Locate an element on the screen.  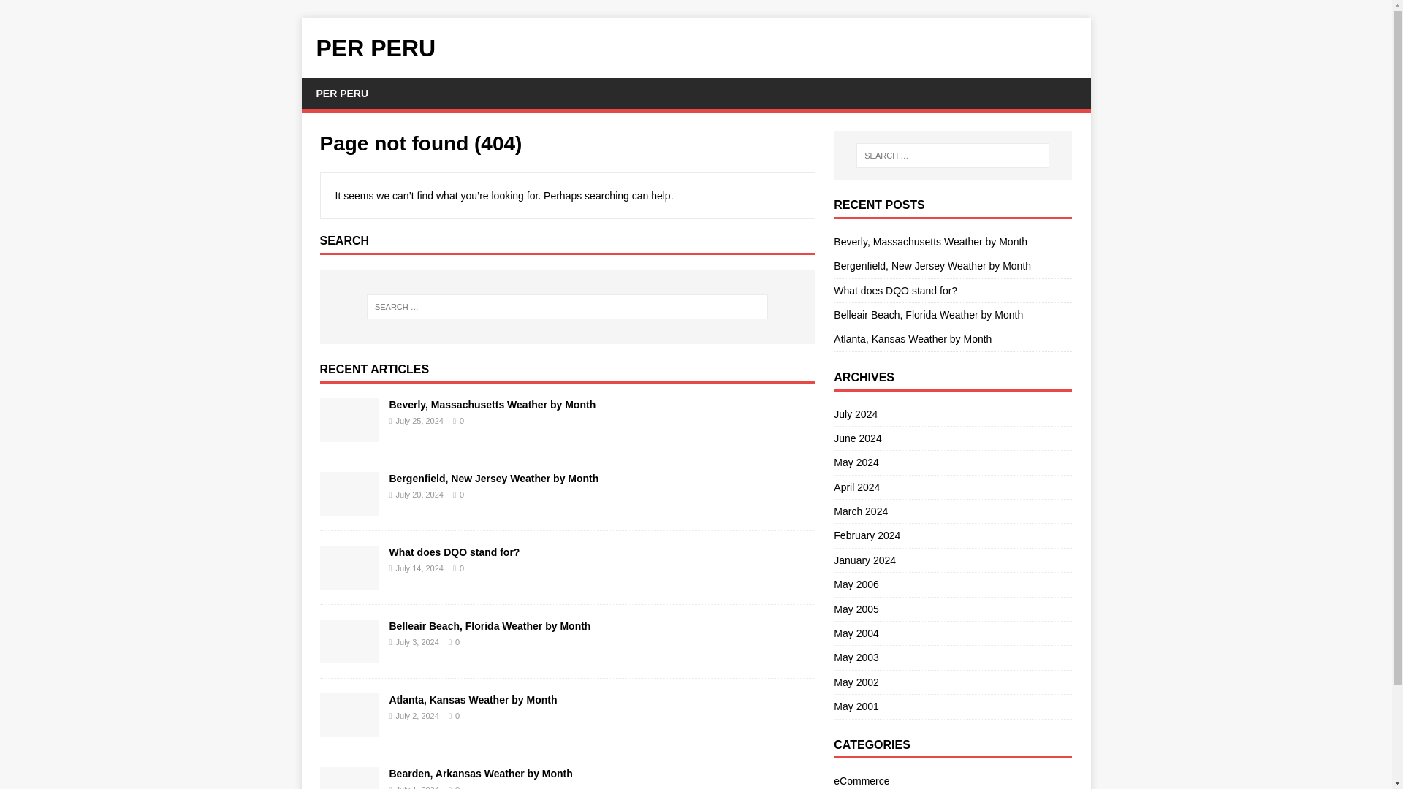
Beverly, Massachusetts Weather by Month is located at coordinates (491, 405).